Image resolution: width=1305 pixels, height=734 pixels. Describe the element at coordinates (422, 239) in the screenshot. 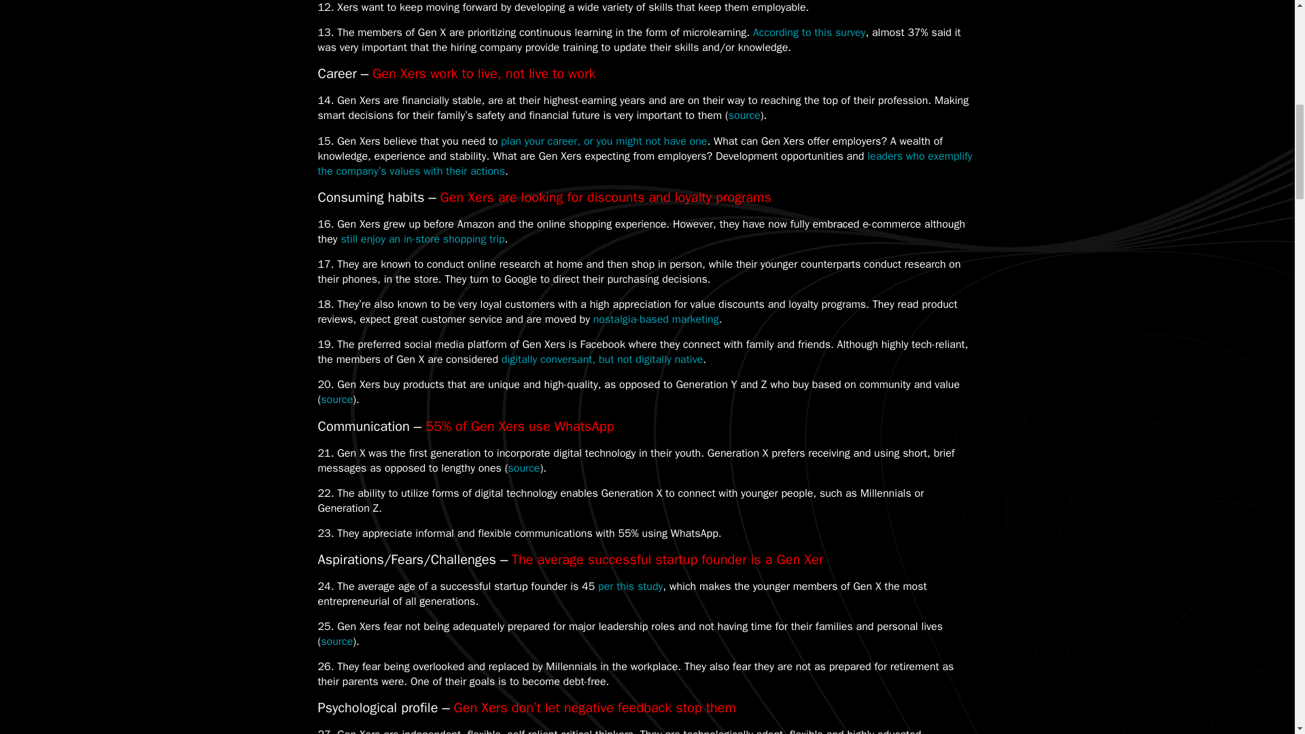

I see `still enjoy an in-store shopping trip` at that location.